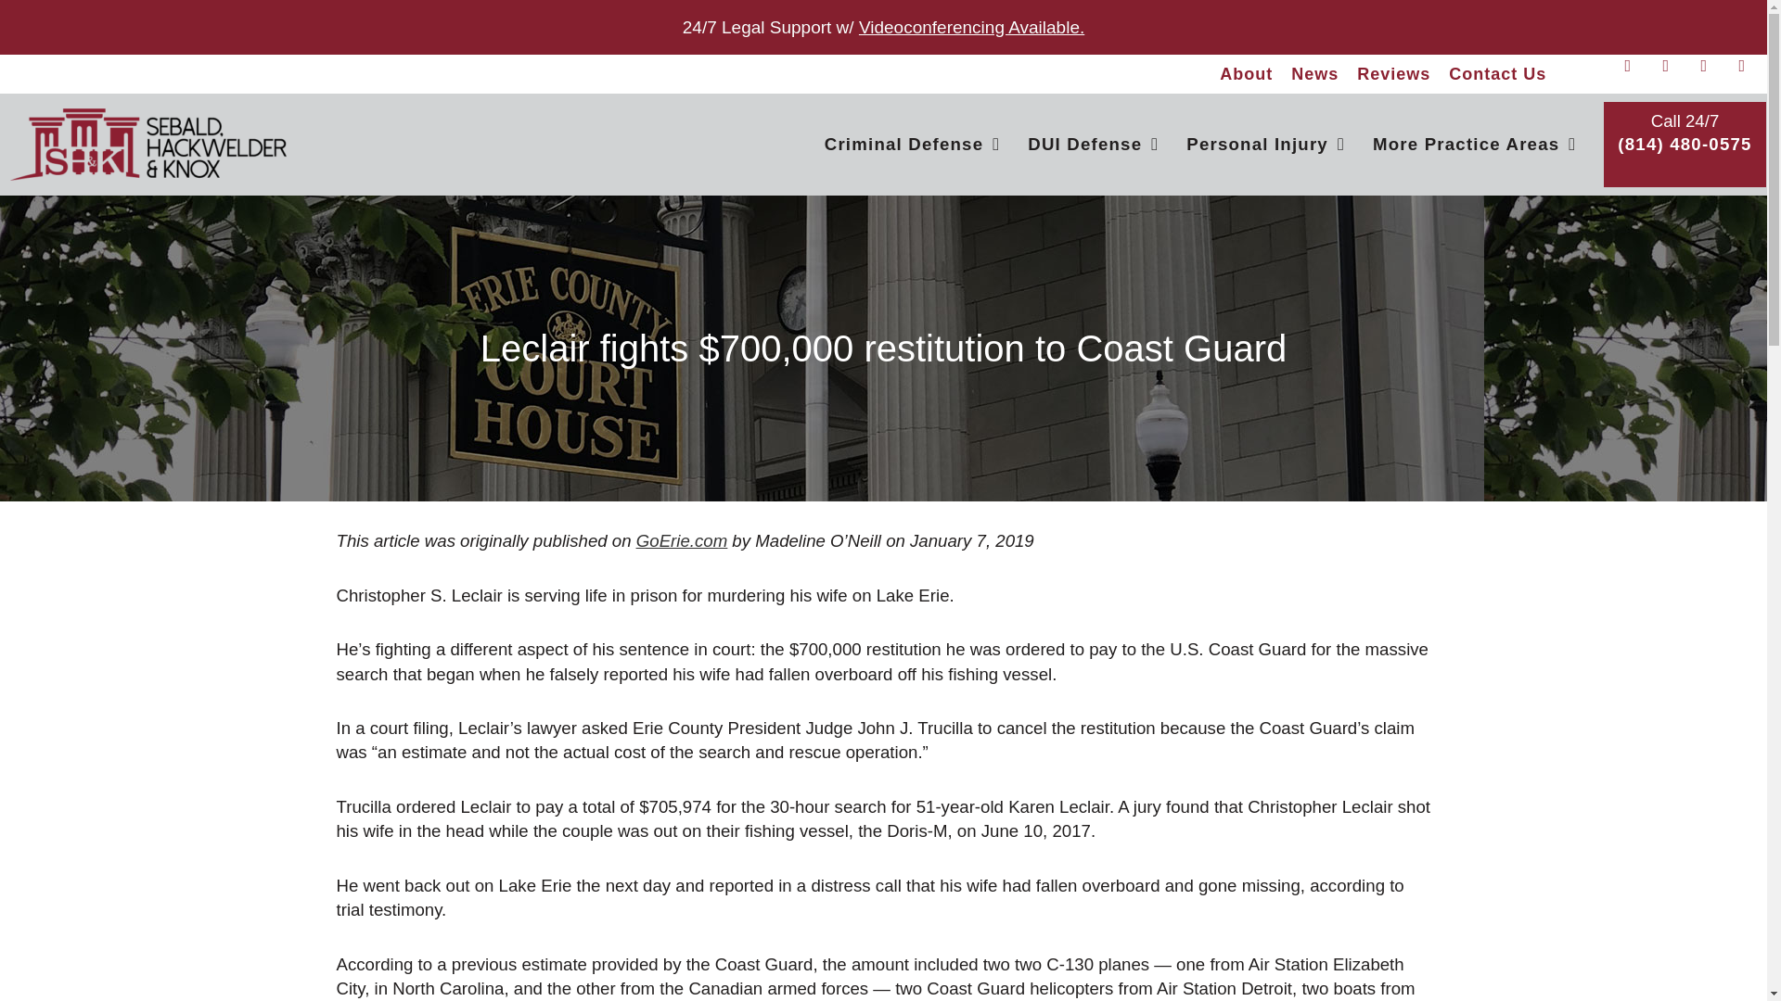 This screenshot has height=1001, width=1781. What do you see at coordinates (913, 145) in the screenshot?
I see `Criminal Defense` at bounding box center [913, 145].